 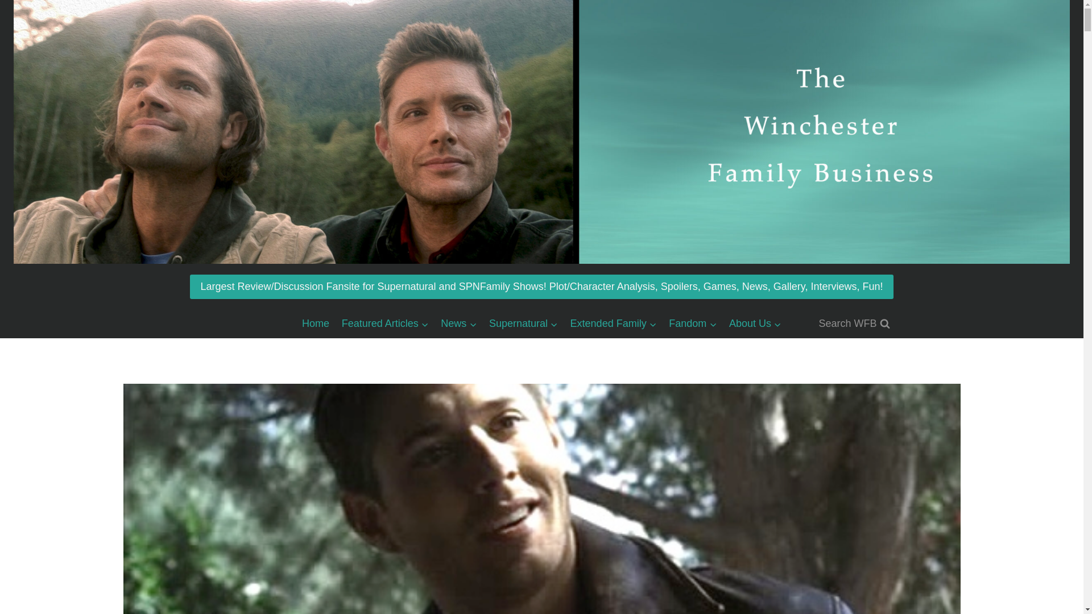 I want to click on Fandom, so click(x=693, y=323).